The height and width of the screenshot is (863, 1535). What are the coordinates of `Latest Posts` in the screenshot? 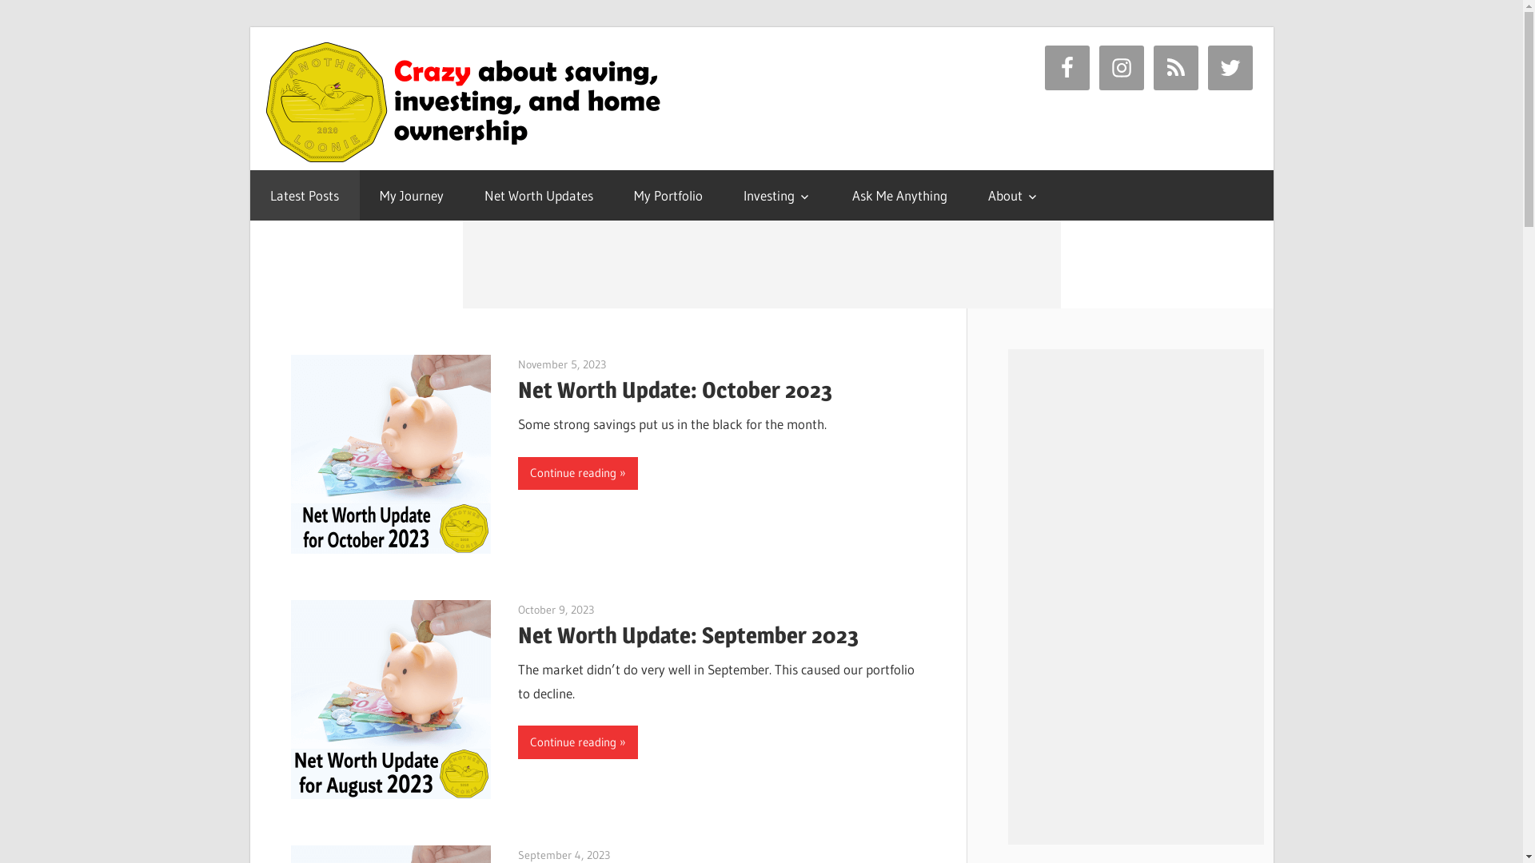 It's located at (304, 195).